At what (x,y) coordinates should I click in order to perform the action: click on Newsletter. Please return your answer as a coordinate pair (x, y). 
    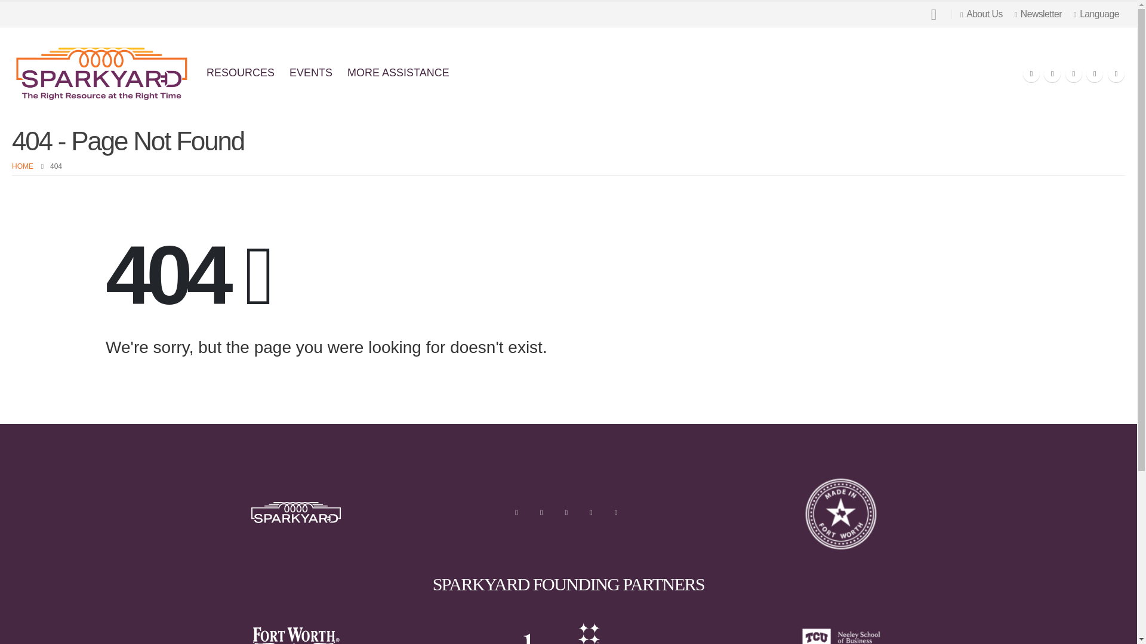
    Looking at the image, I should click on (1038, 14).